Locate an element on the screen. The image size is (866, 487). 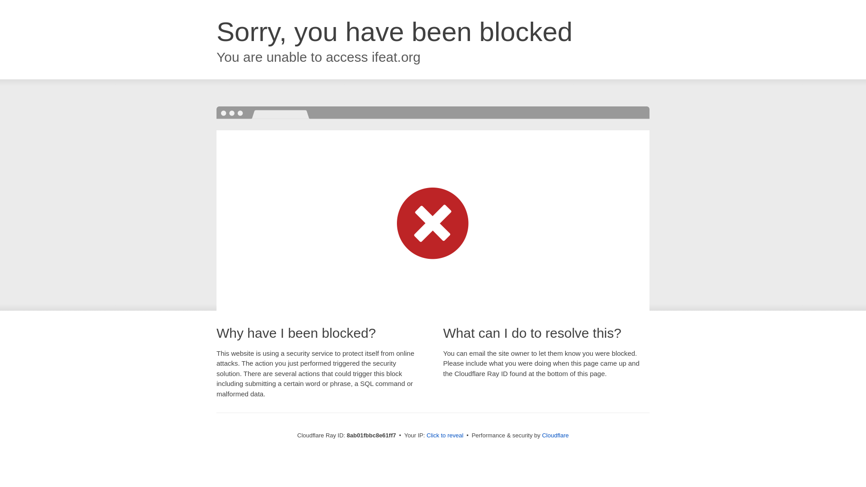
Click to reveal is located at coordinates (445, 436).